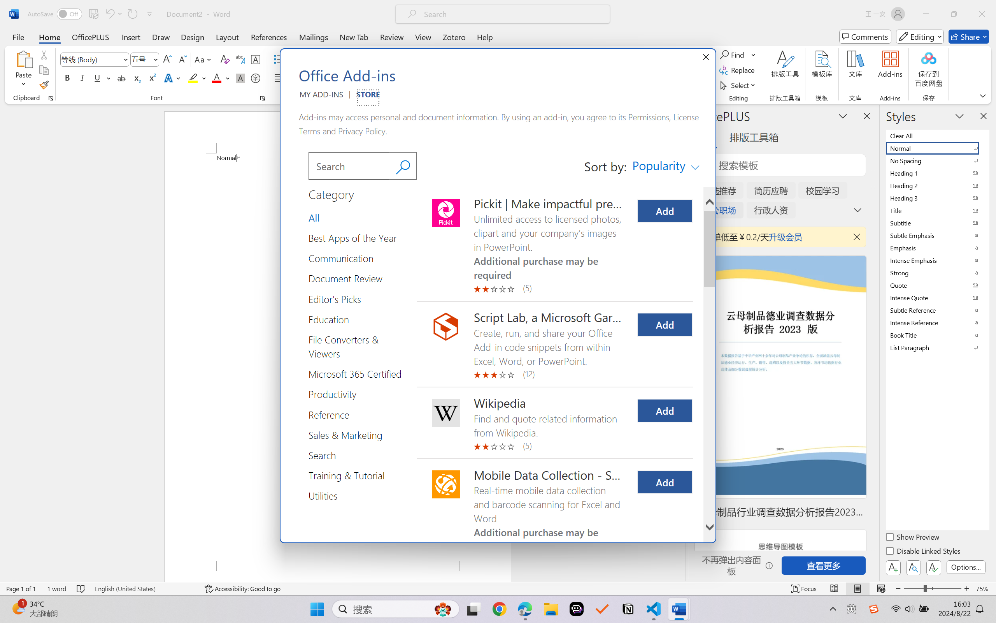  What do you see at coordinates (499, 609) in the screenshot?
I see `Google Chrome` at bounding box center [499, 609].